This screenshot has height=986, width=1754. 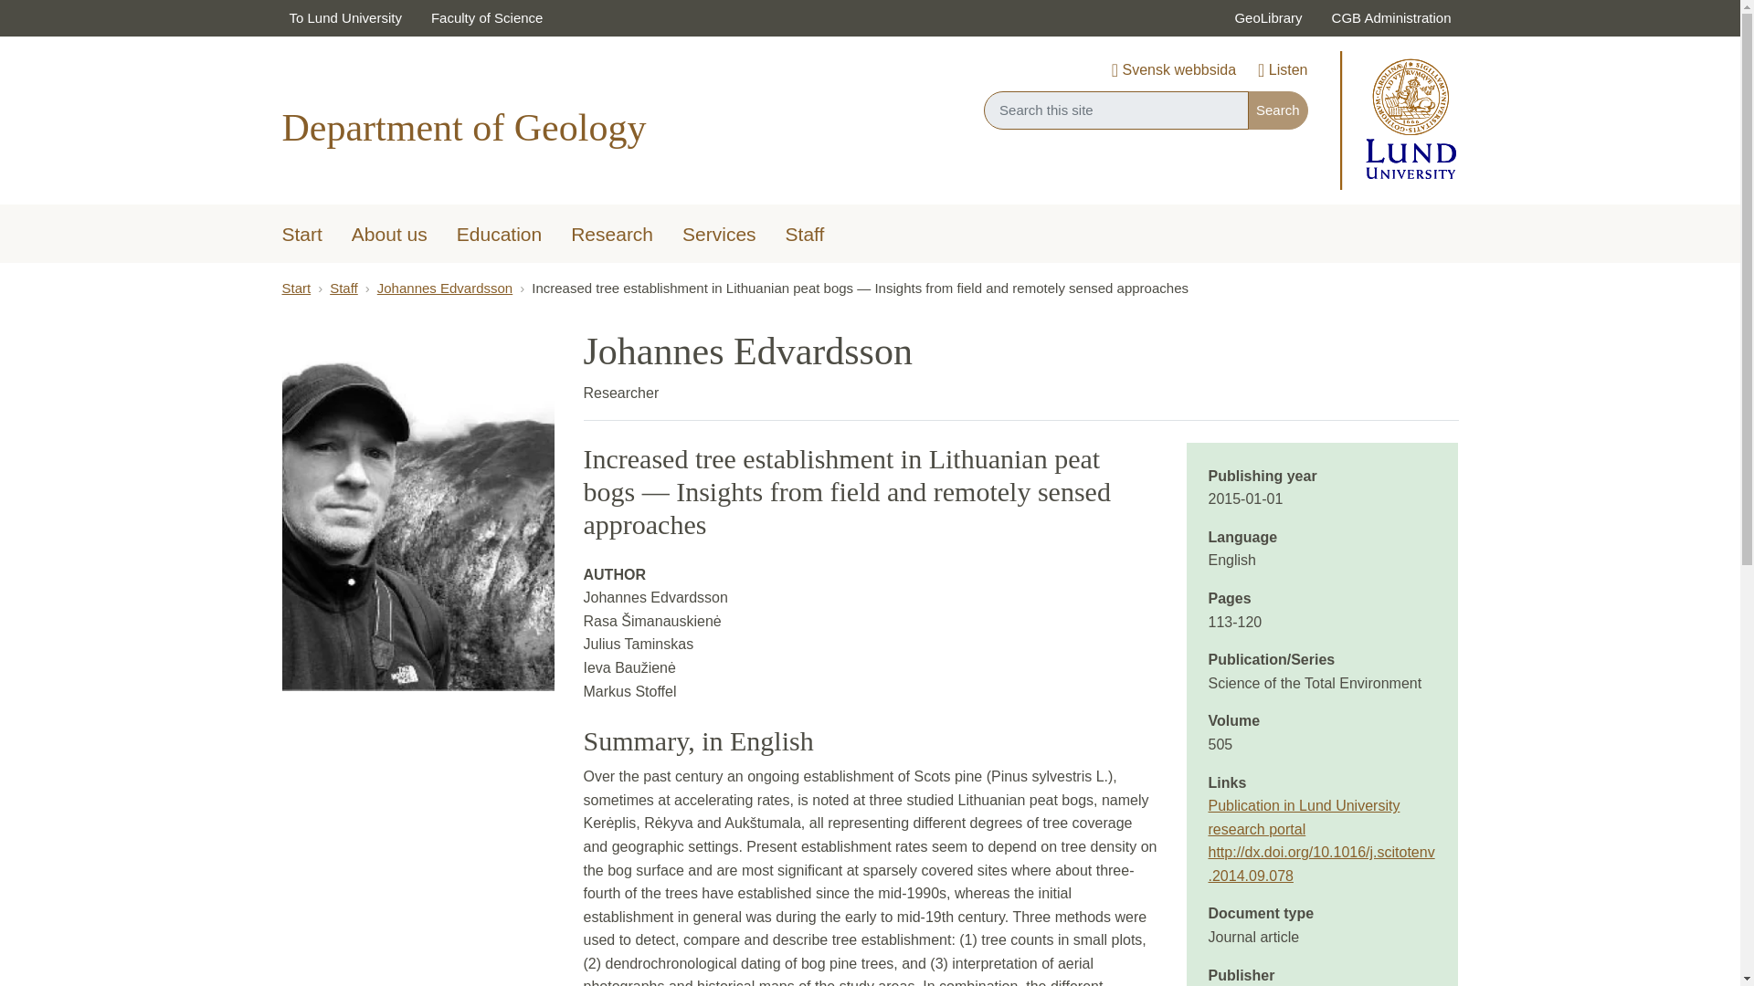 What do you see at coordinates (1282, 71) in the screenshot?
I see `Listen` at bounding box center [1282, 71].